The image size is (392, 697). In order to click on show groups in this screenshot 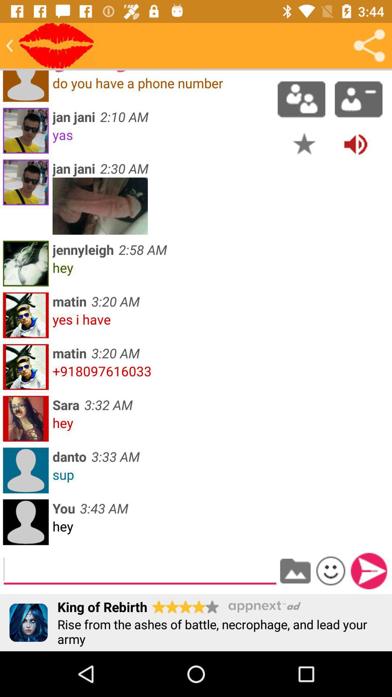, I will do `click(301, 99)`.